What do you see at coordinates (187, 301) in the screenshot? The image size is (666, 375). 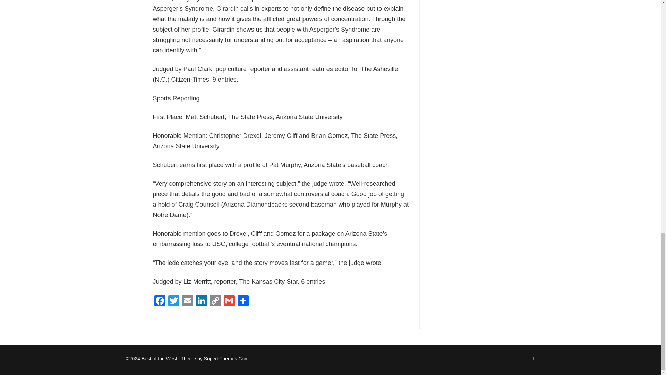 I see `Email` at bounding box center [187, 301].